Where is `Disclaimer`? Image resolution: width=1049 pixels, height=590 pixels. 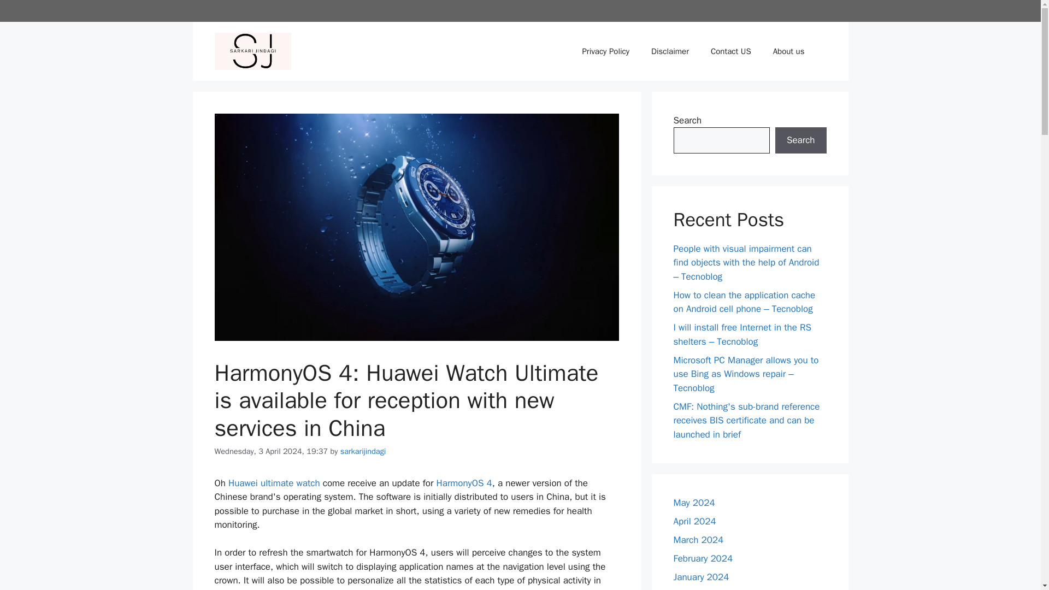 Disclaimer is located at coordinates (670, 51).